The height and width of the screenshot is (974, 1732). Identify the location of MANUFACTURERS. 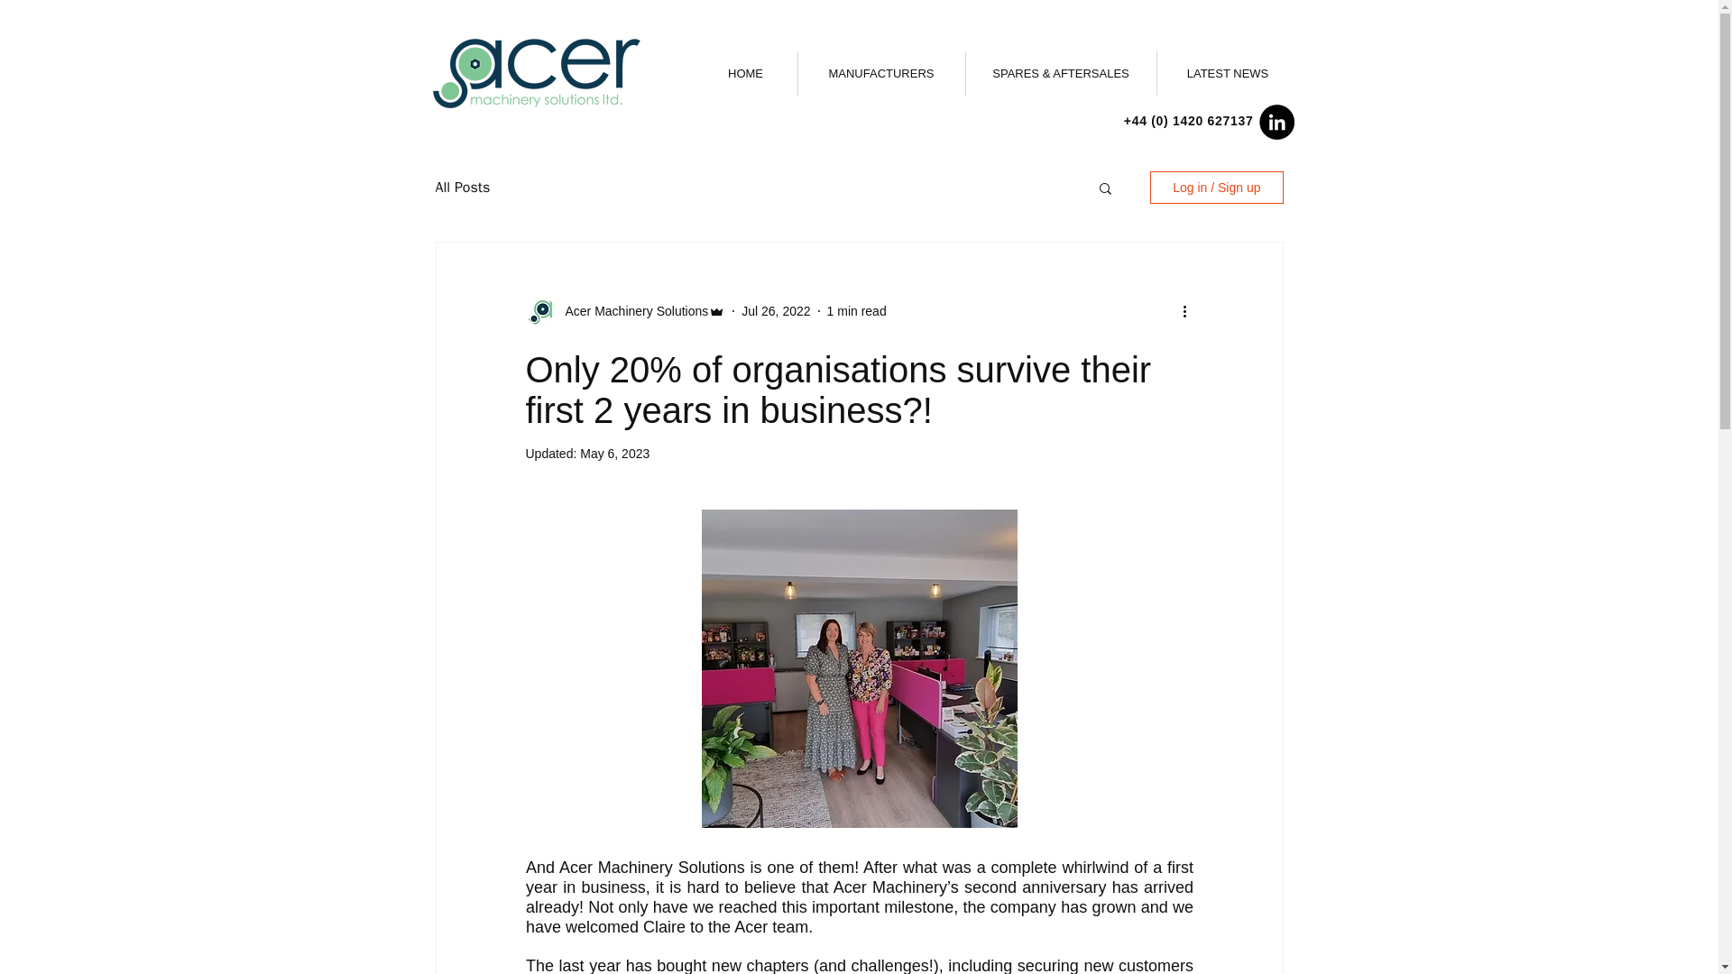
(880, 73).